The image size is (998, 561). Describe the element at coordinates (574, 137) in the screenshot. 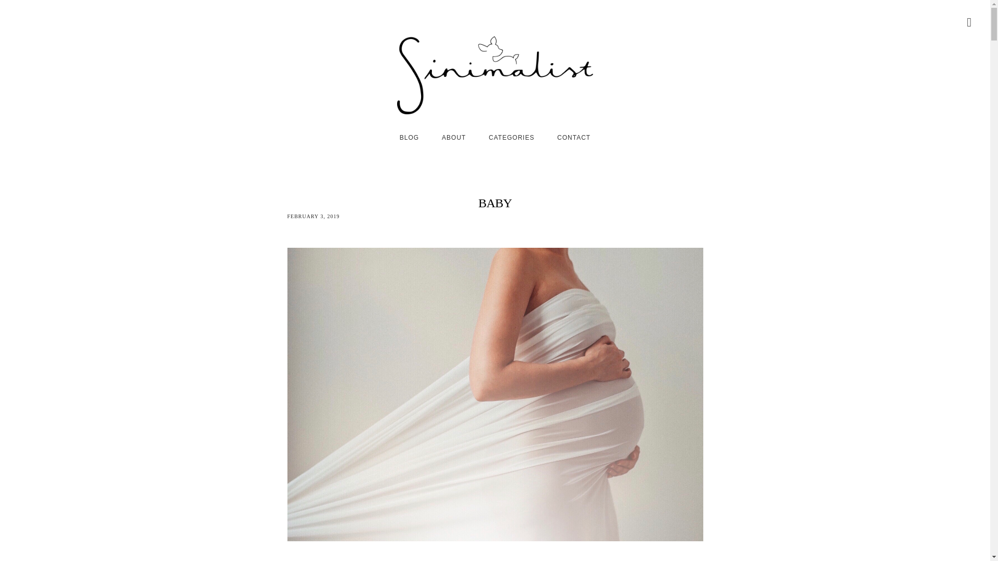

I see `CONTACT` at that location.